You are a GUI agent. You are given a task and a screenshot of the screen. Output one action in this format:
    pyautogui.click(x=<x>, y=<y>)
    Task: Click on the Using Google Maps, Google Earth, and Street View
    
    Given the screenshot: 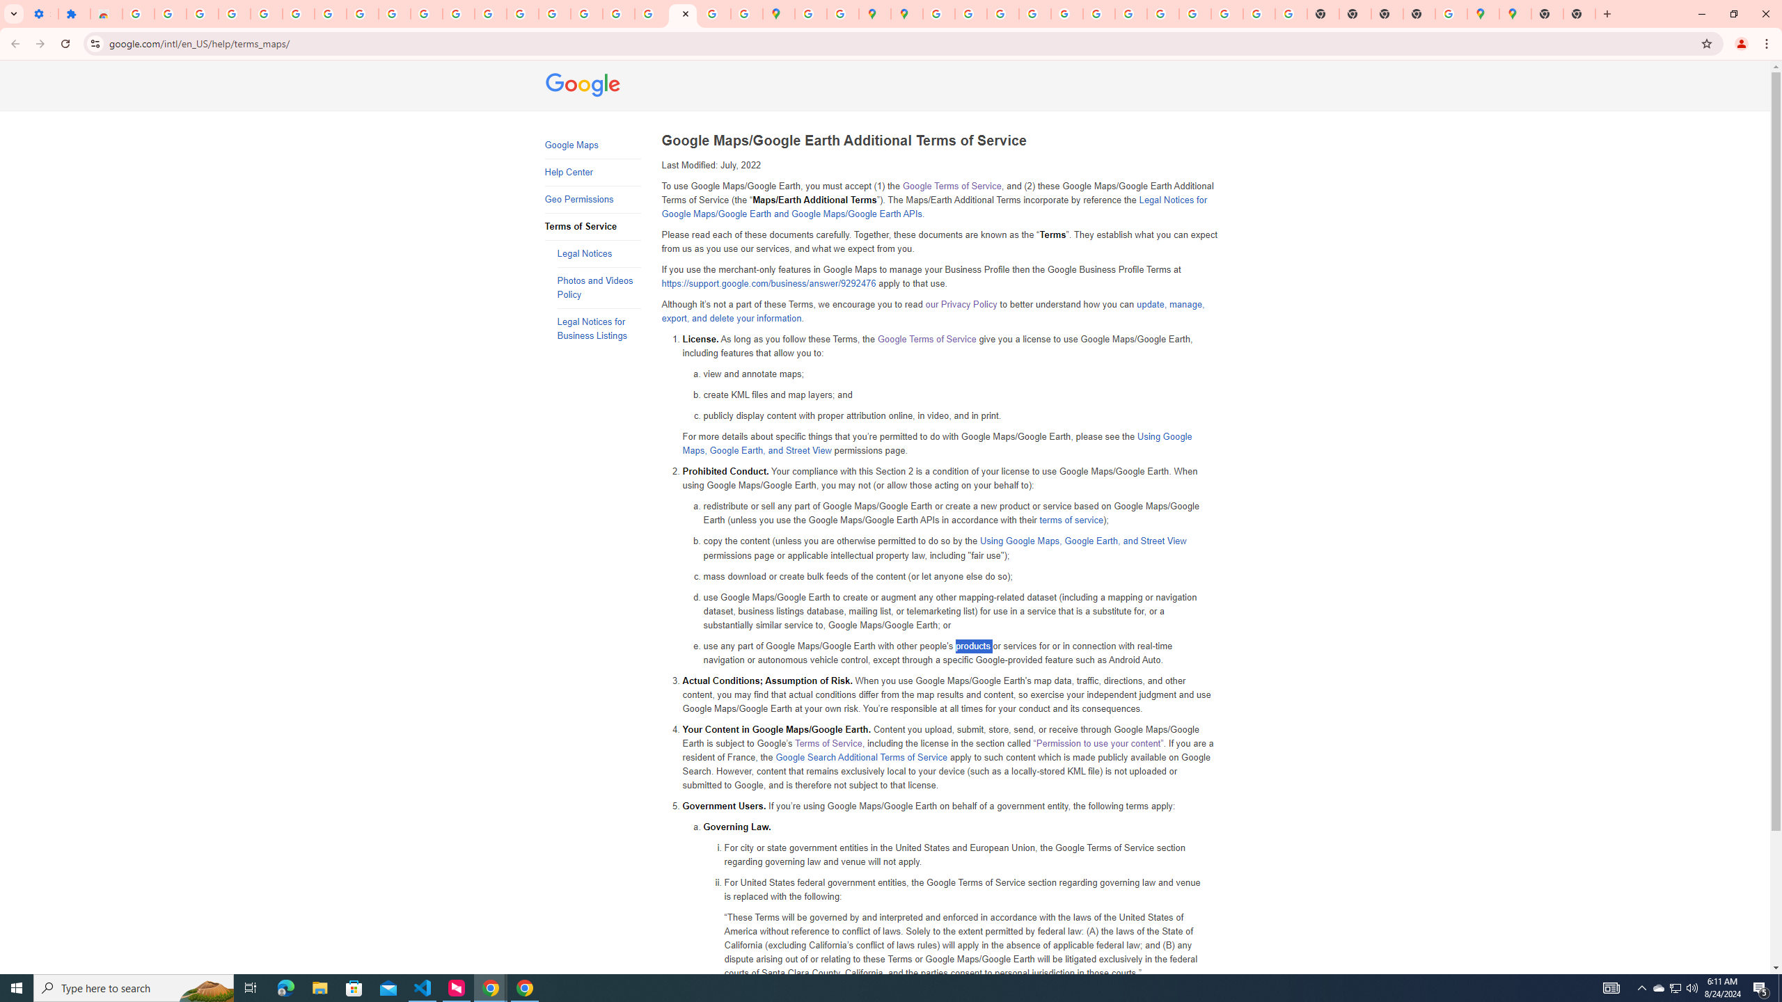 What is the action you would take?
    pyautogui.click(x=1083, y=541)
    